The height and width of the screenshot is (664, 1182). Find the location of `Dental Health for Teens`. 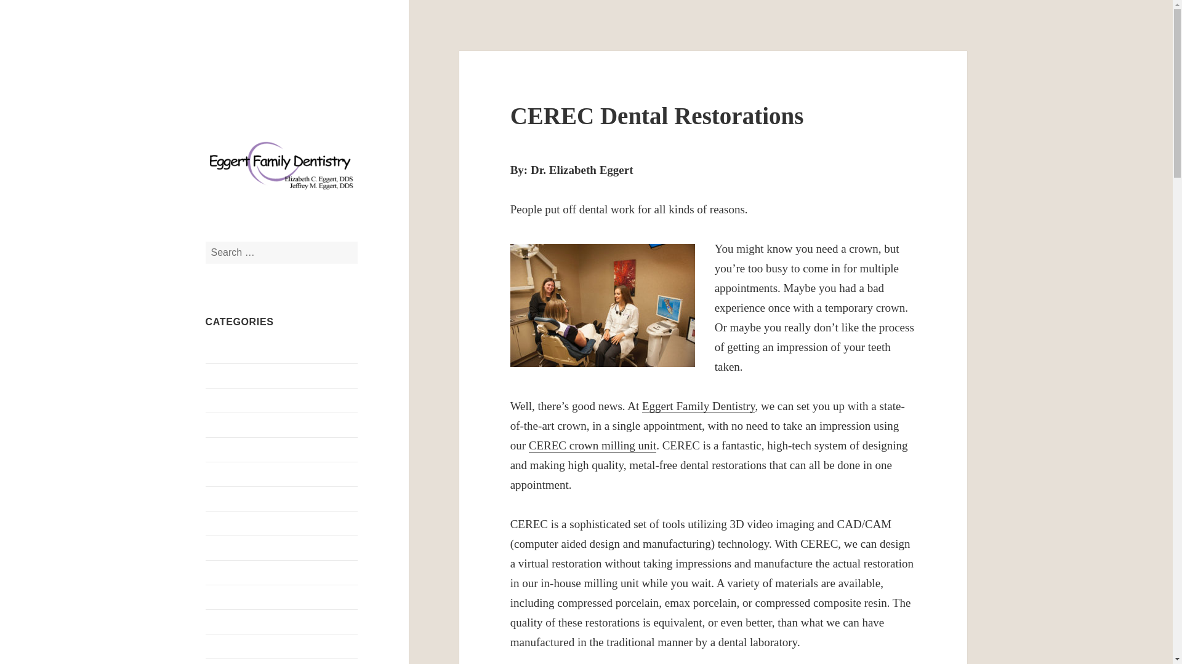

Dental Health for Teens is located at coordinates (252, 572).